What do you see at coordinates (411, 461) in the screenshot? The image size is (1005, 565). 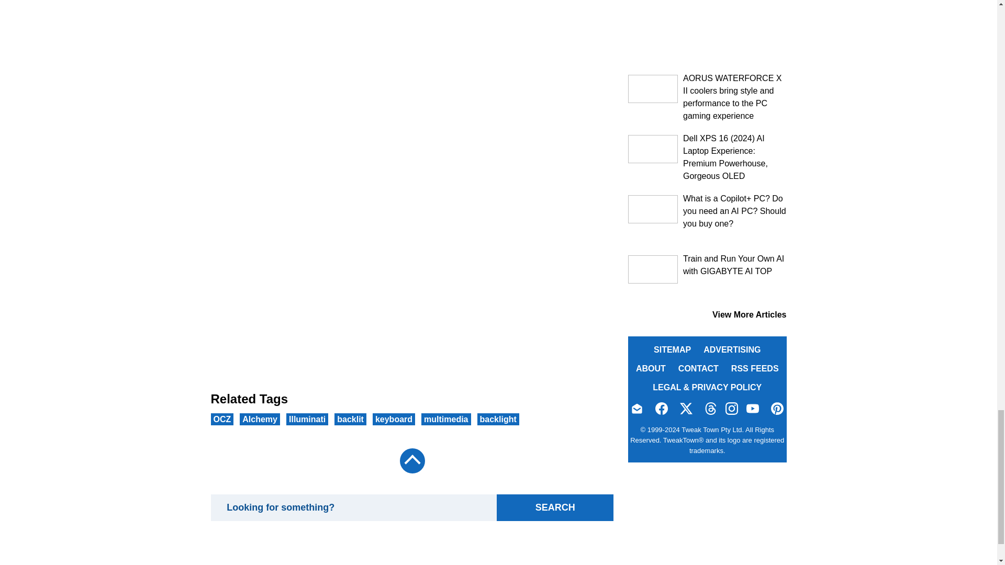 I see `Go to top of the page` at bounding box center [411, 461].